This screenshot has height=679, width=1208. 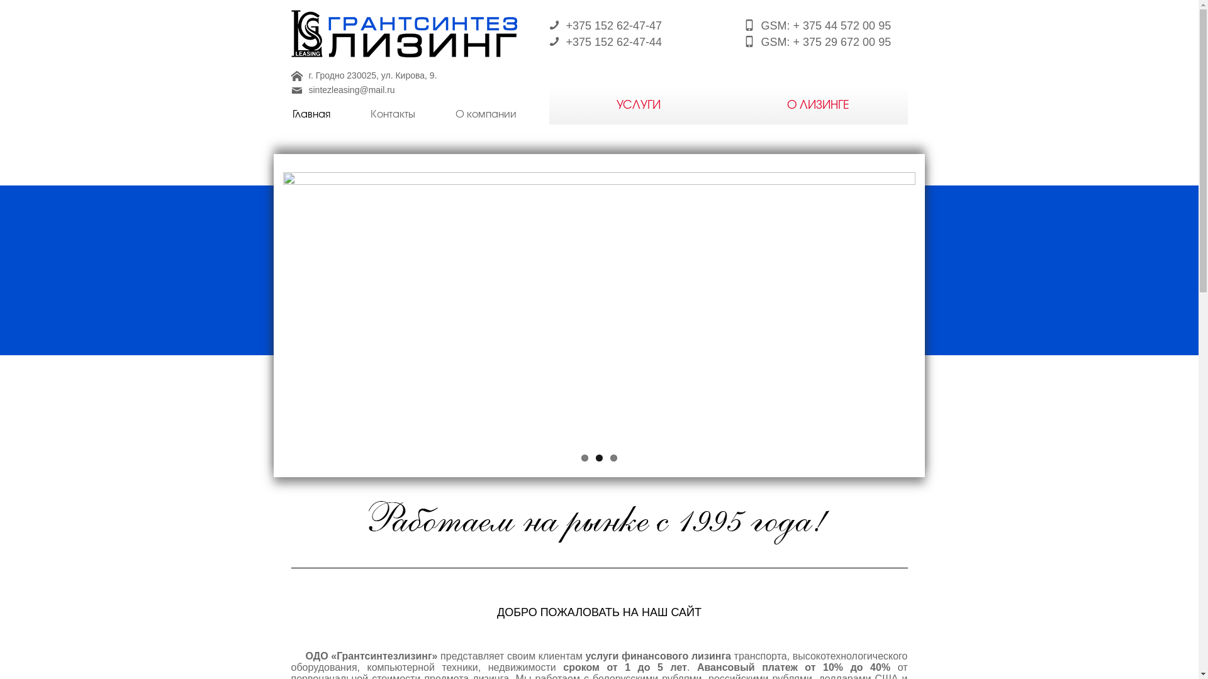 What do you see at coordinates (614, 458) in the screenshot?
I see `3` at bounding box center [614, 458].